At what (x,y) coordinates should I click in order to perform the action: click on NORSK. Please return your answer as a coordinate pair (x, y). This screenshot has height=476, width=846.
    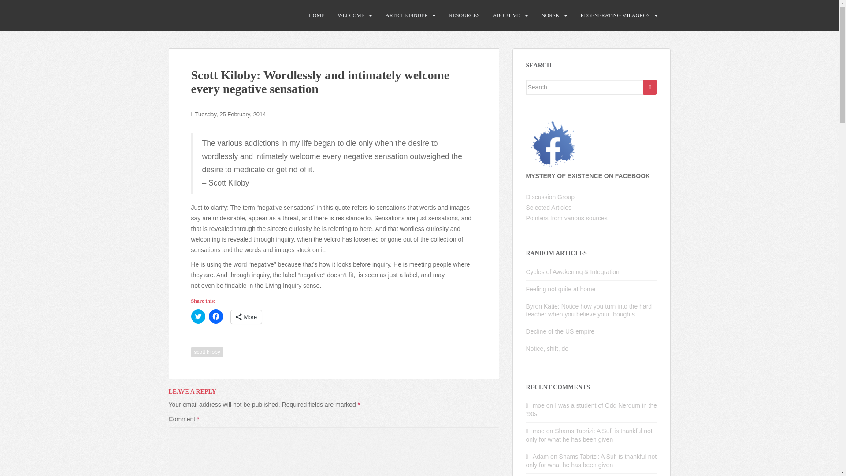
    Looking at the image, I should click on (550, 15).